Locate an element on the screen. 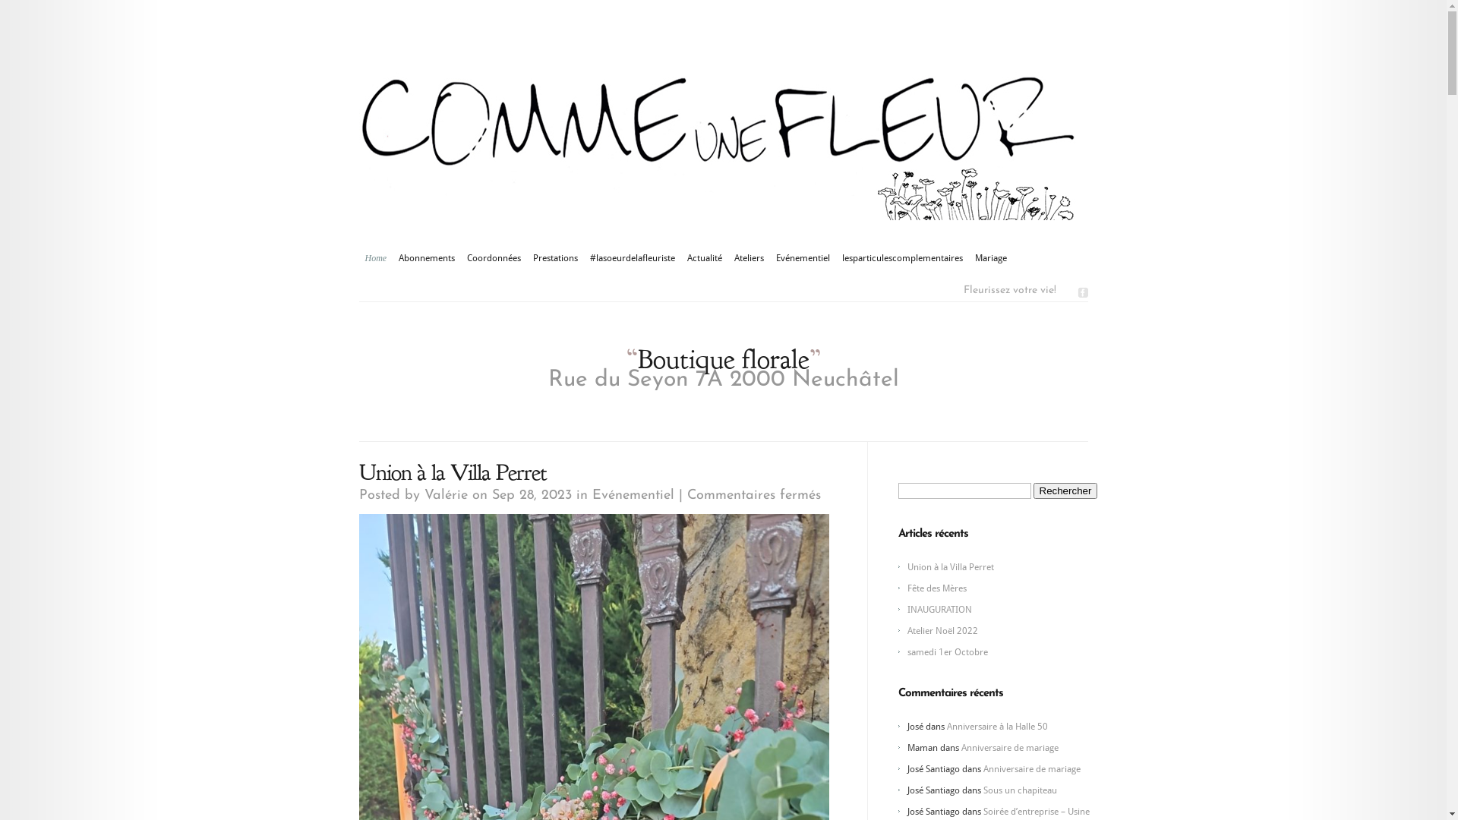  Abonnements is located at coordinates (427, 258).